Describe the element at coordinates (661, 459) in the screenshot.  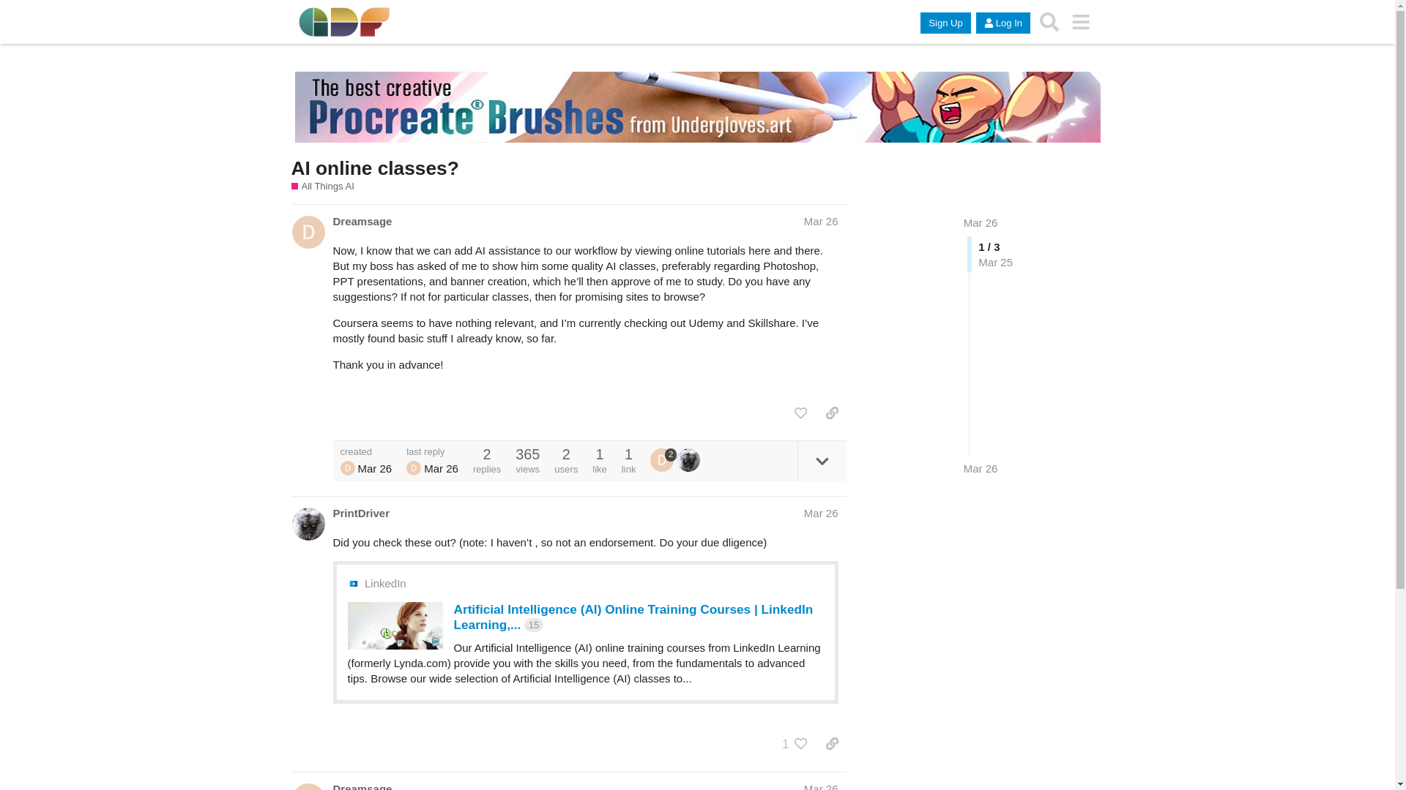
I see `Gina` at that location.